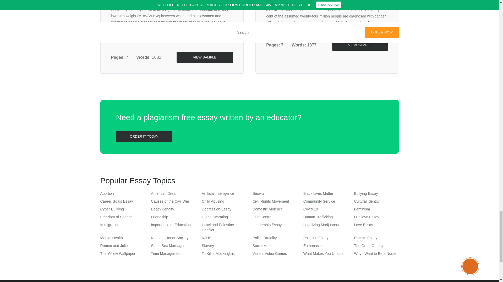  What do you see at coordinates (137, 41) in the screenshot?
I see `Read More` at bounding box center [137, 41].